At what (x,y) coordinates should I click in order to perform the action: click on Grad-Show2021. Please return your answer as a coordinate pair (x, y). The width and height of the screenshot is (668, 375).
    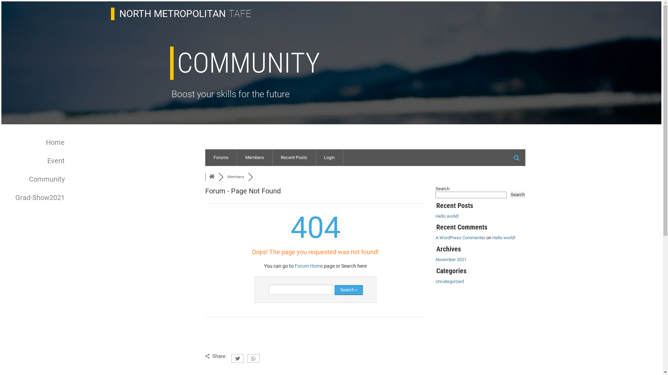
    Looking at the image, I should click on (36, 198).